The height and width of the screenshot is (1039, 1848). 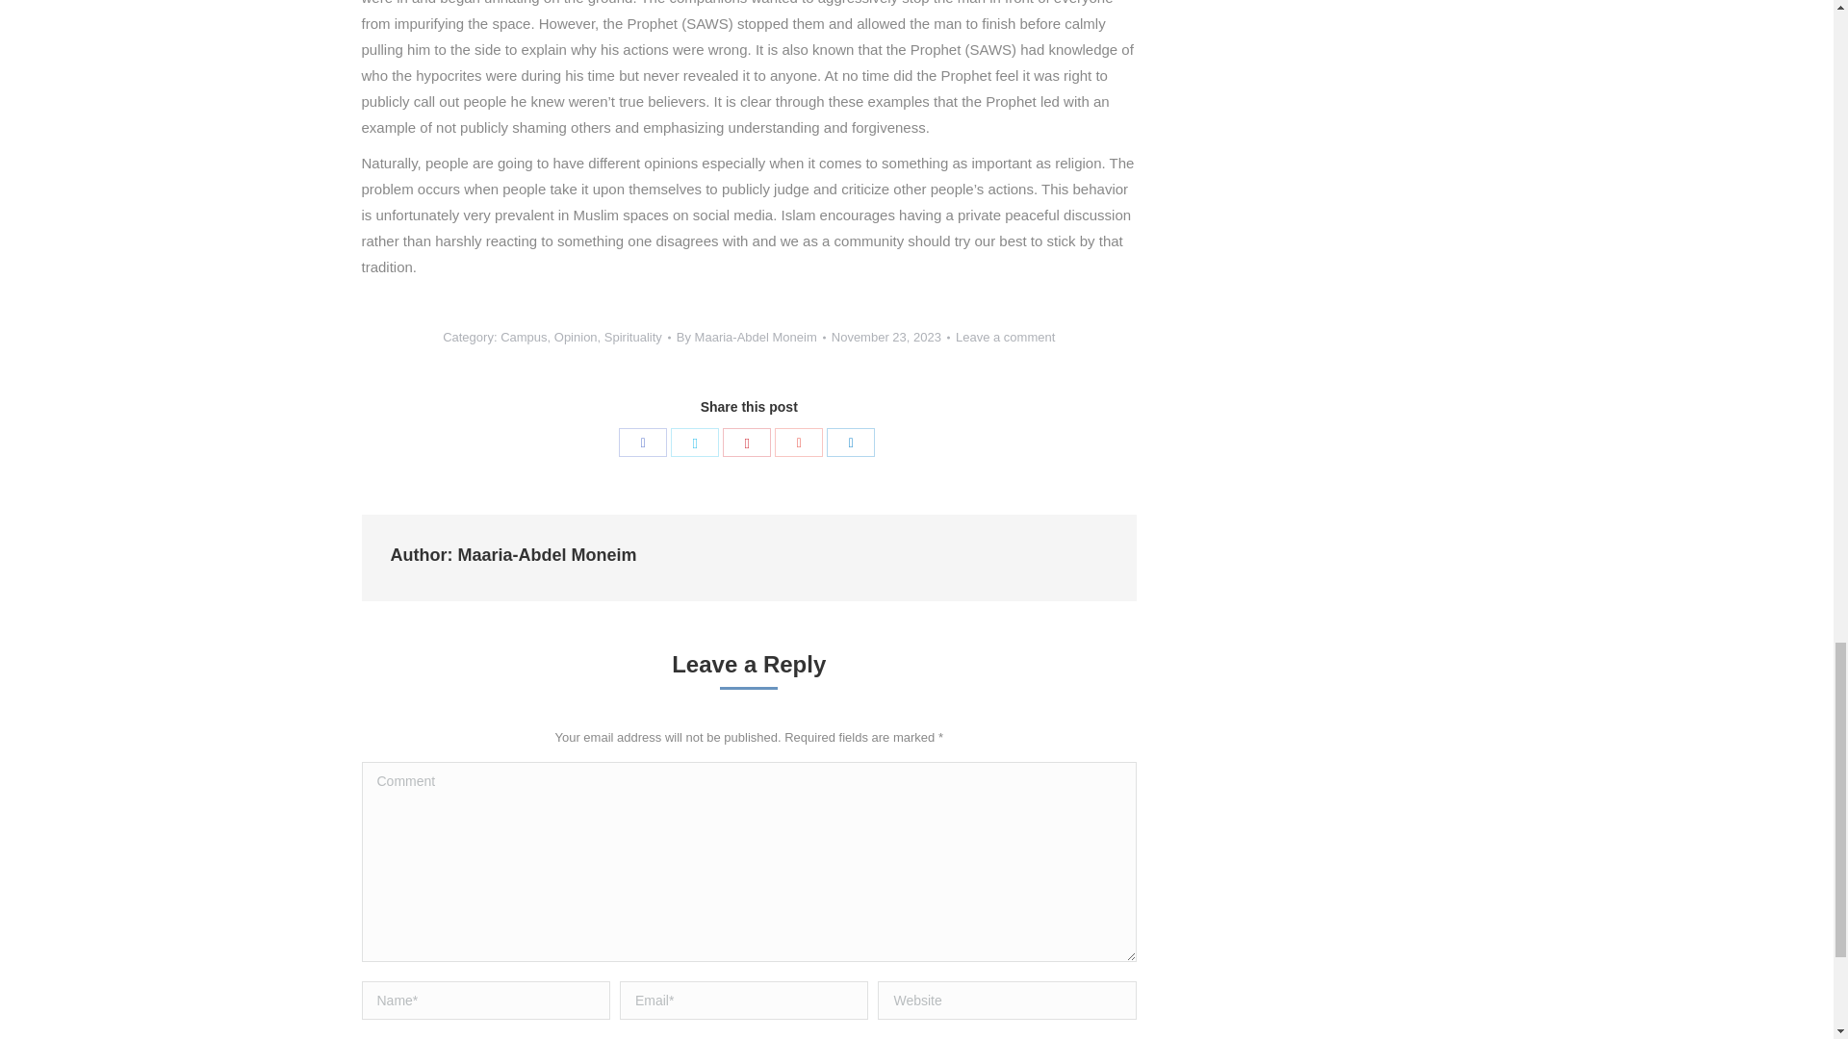 I want to click on Campus, so click(x=524, y=337).